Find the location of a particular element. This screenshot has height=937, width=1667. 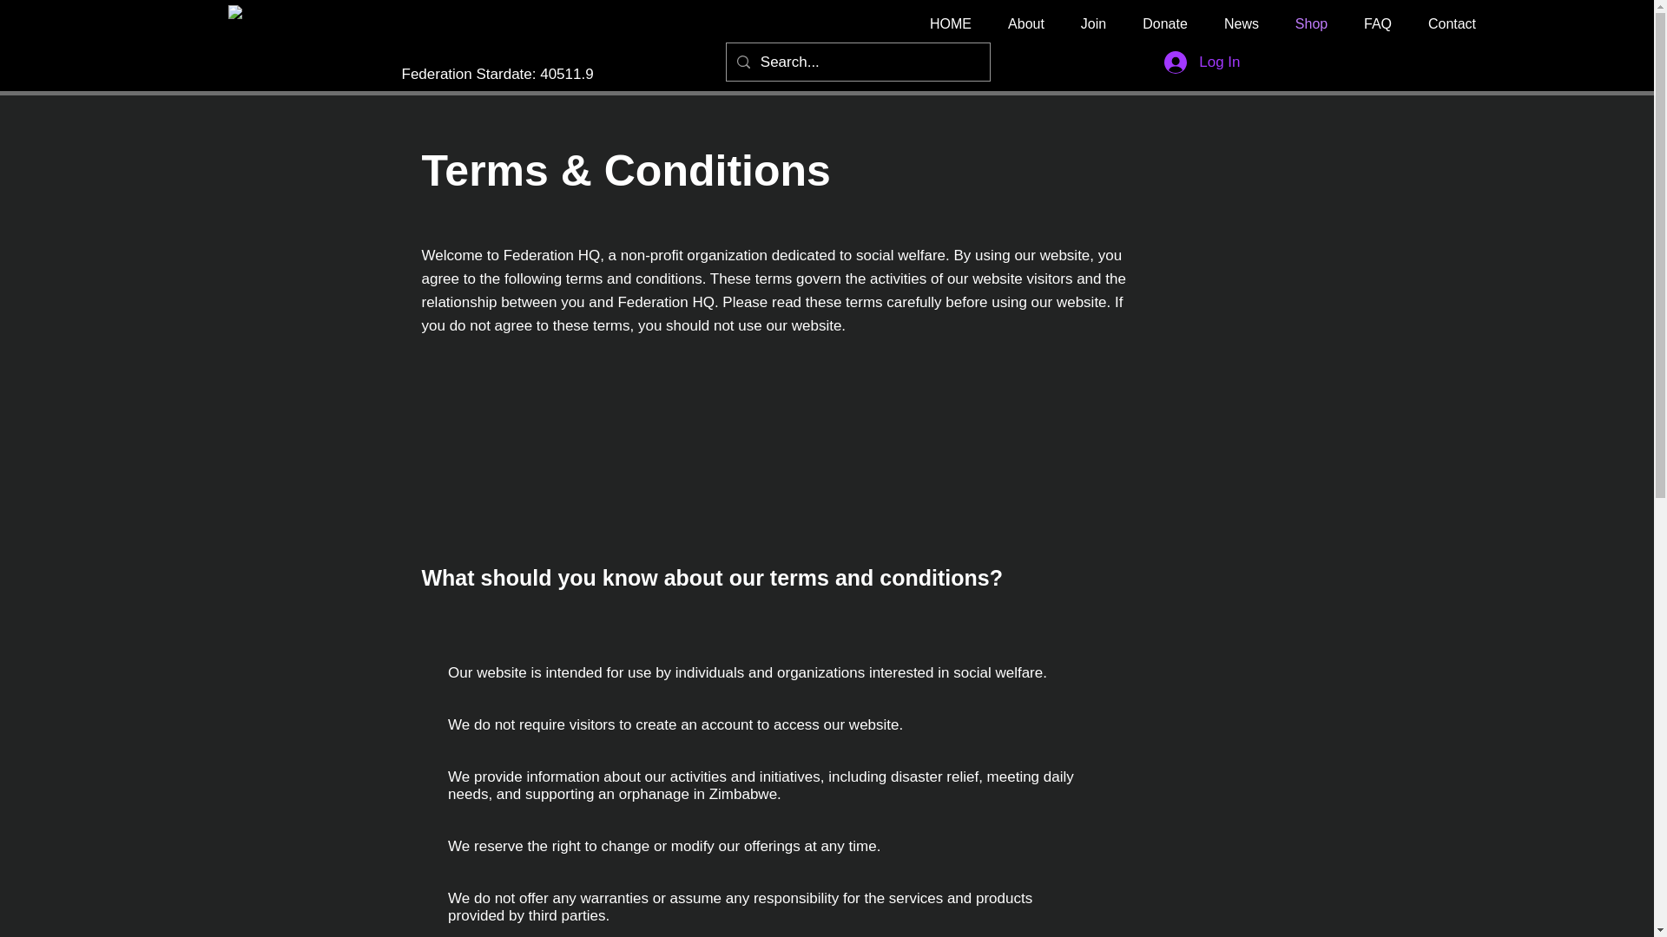

FAQ is located at coordinates (1377, 23).